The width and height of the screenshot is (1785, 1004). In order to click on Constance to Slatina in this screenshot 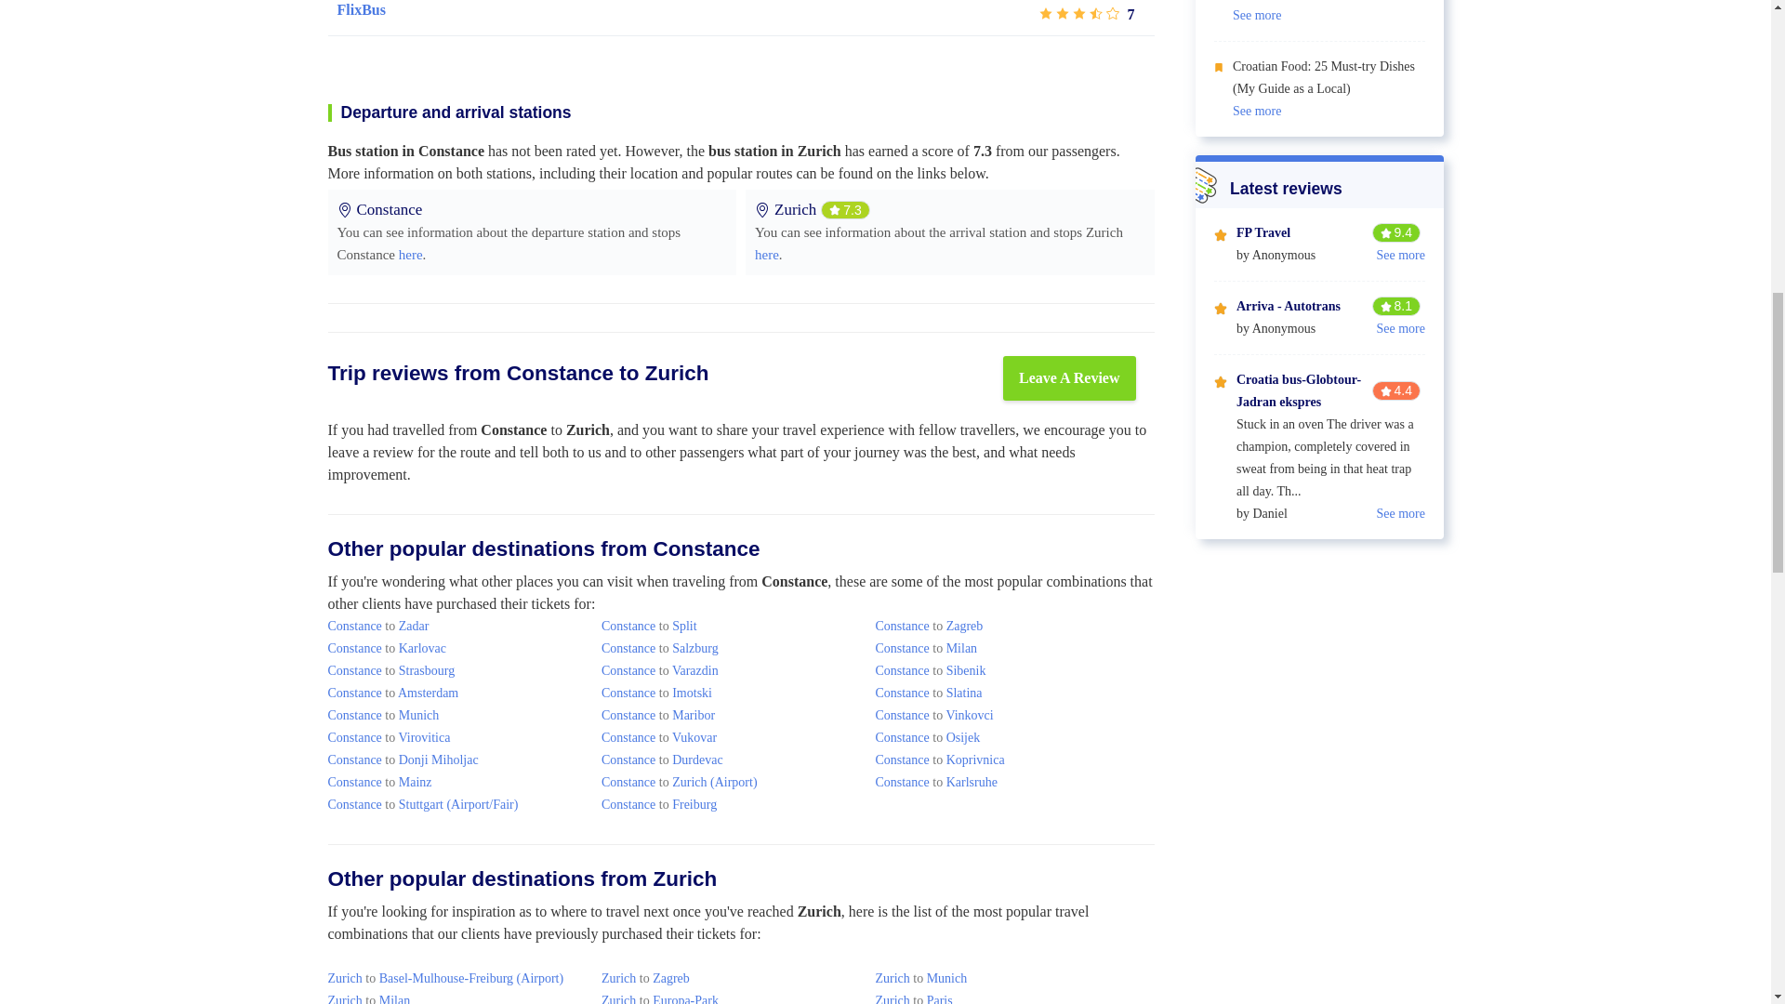, I will do `click(928, 692)`.